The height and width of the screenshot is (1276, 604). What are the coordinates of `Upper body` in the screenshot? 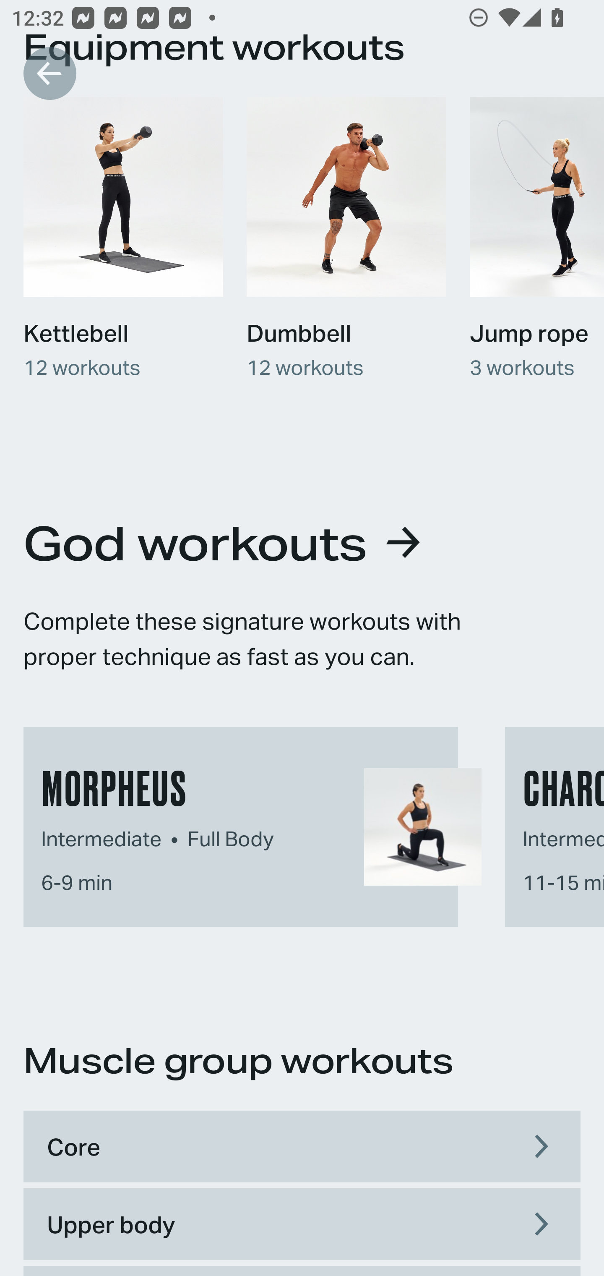 It's located at (302, 1224).